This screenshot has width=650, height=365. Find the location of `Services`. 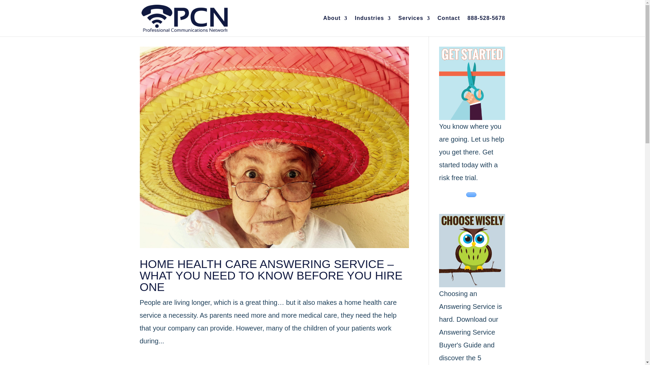

Services is located at coordinates (414, 26).